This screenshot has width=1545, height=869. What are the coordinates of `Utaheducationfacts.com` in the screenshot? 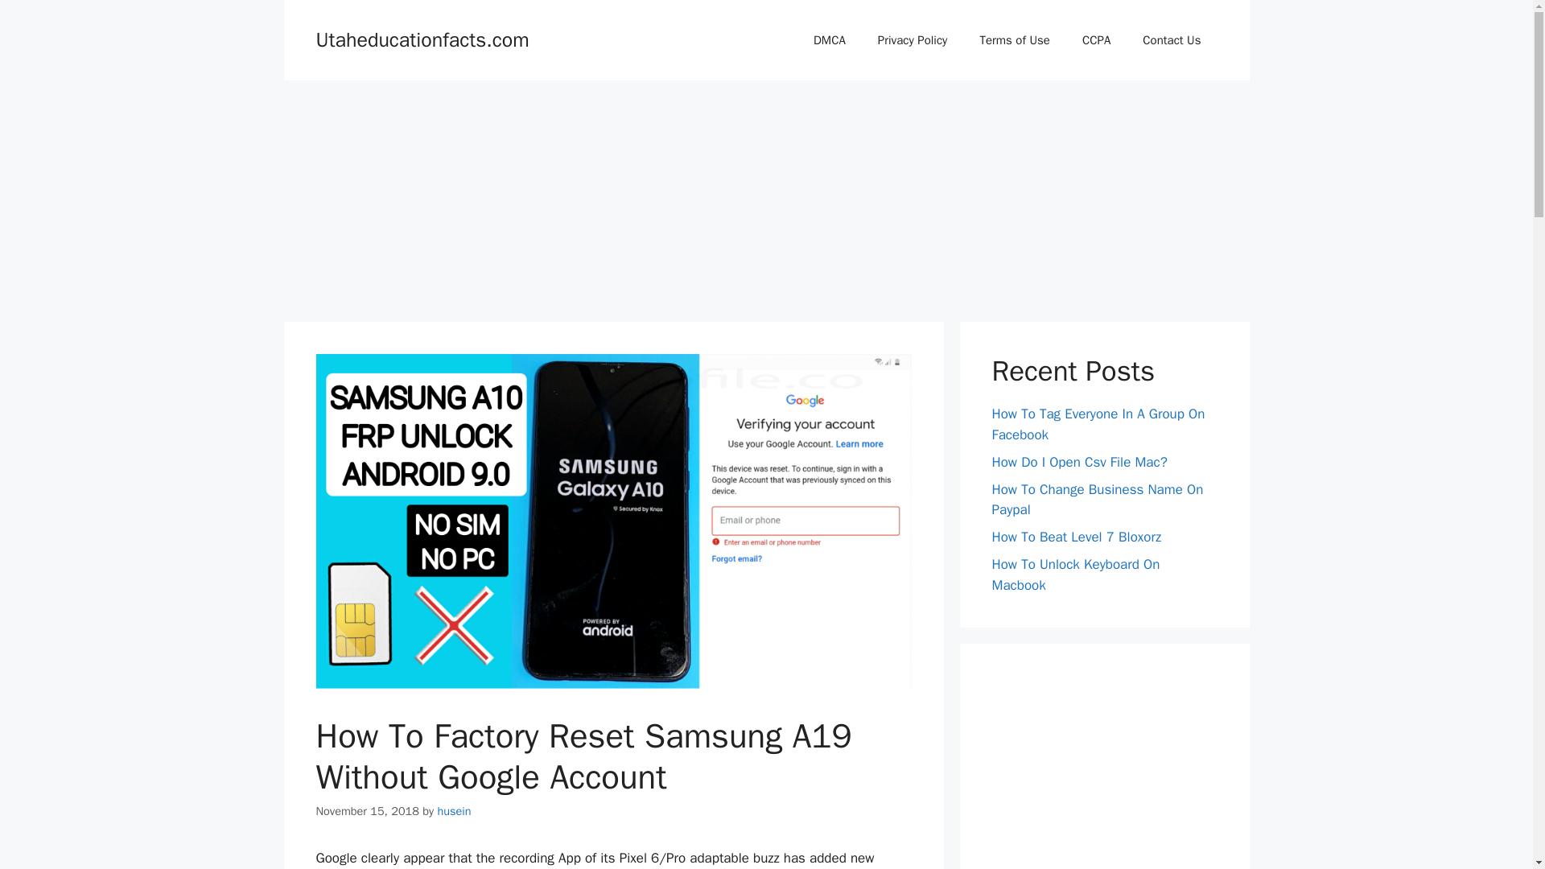 It's located at (422, 39).